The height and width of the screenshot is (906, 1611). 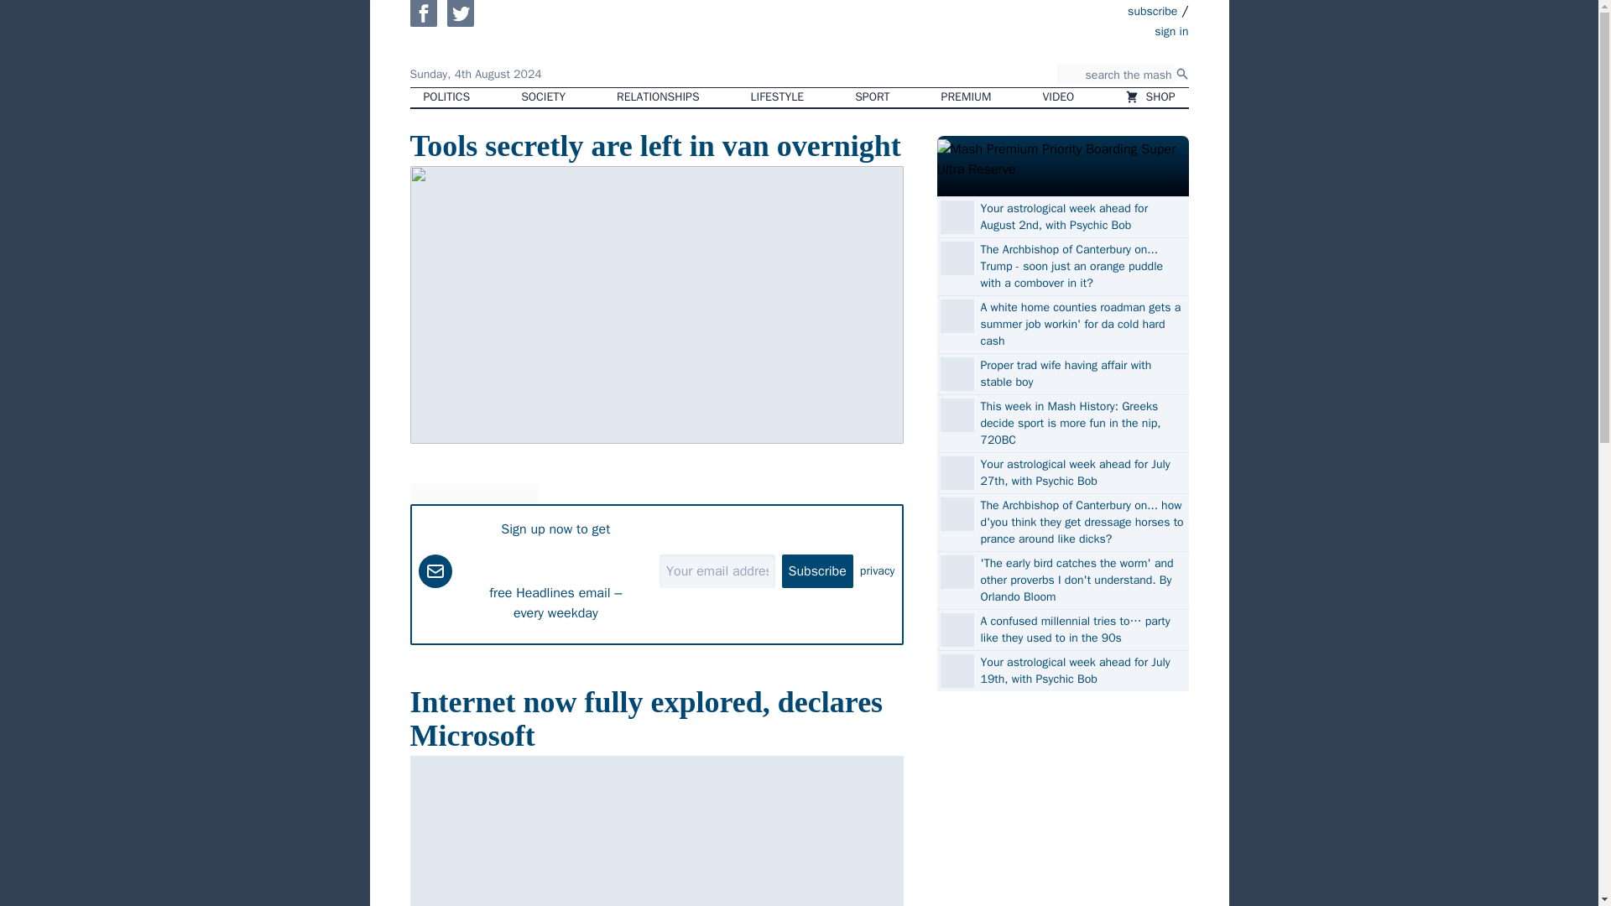 What do you see at coordinates (1082, 473) in the screenshot?
I see `Your astrological week ahead for July 27th, with Psychic Bob` at bounding box center [1082, 473].